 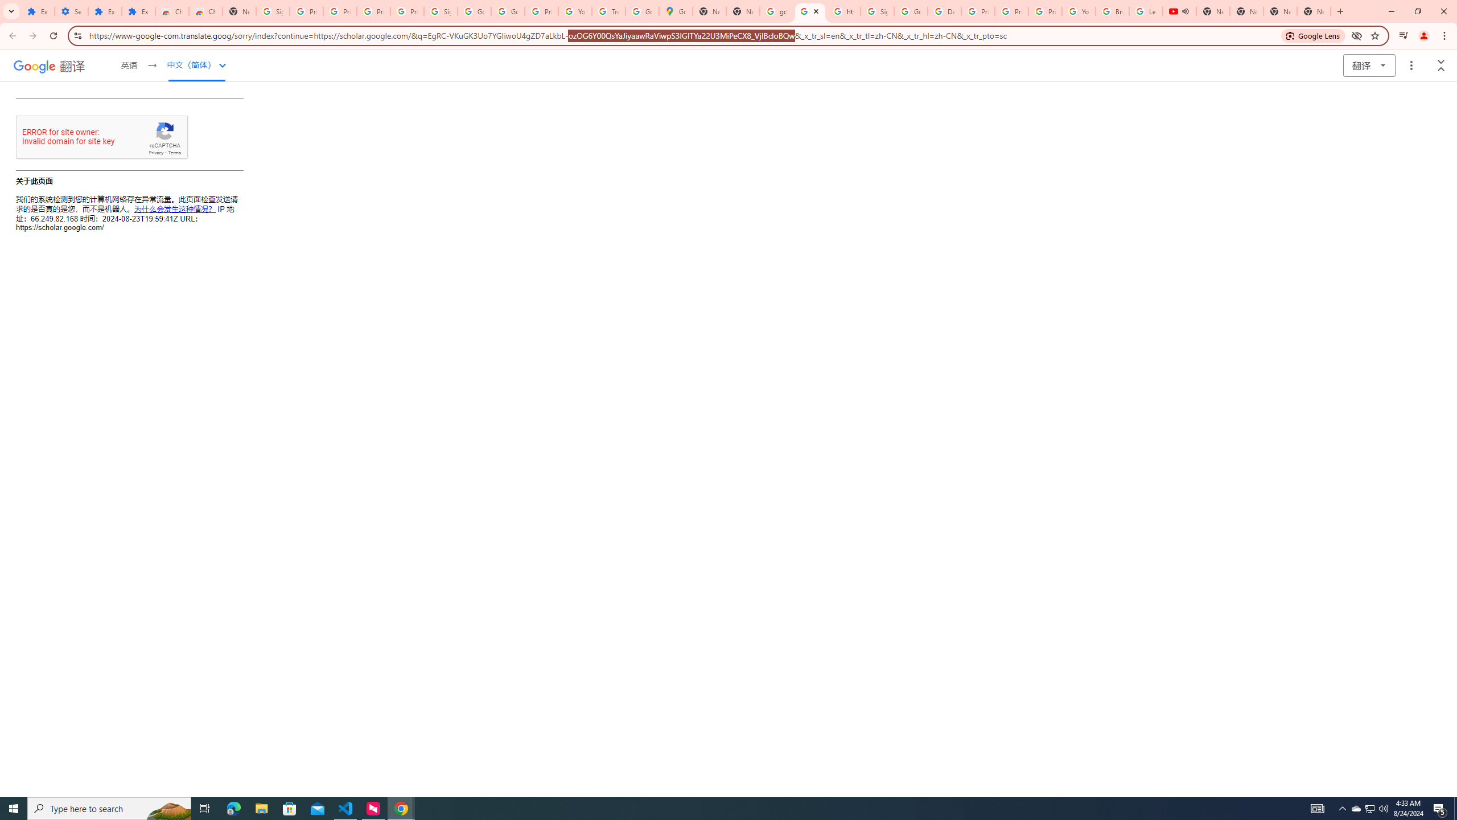 What do you see at coordinates (809, 11) in the screenshot?
I see `https://scholar.google.com/` at bounding box center [809, 11].